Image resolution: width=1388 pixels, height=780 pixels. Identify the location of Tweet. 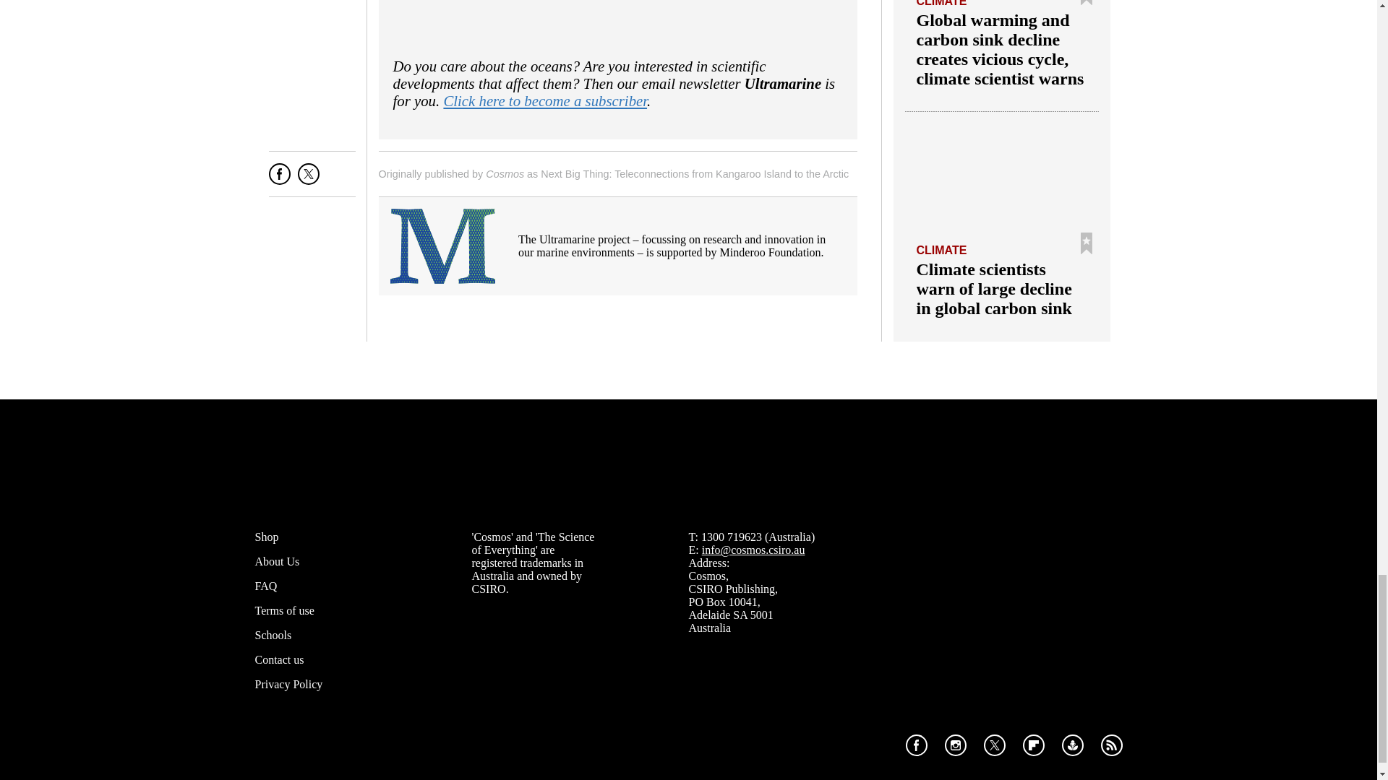
(308, 179).